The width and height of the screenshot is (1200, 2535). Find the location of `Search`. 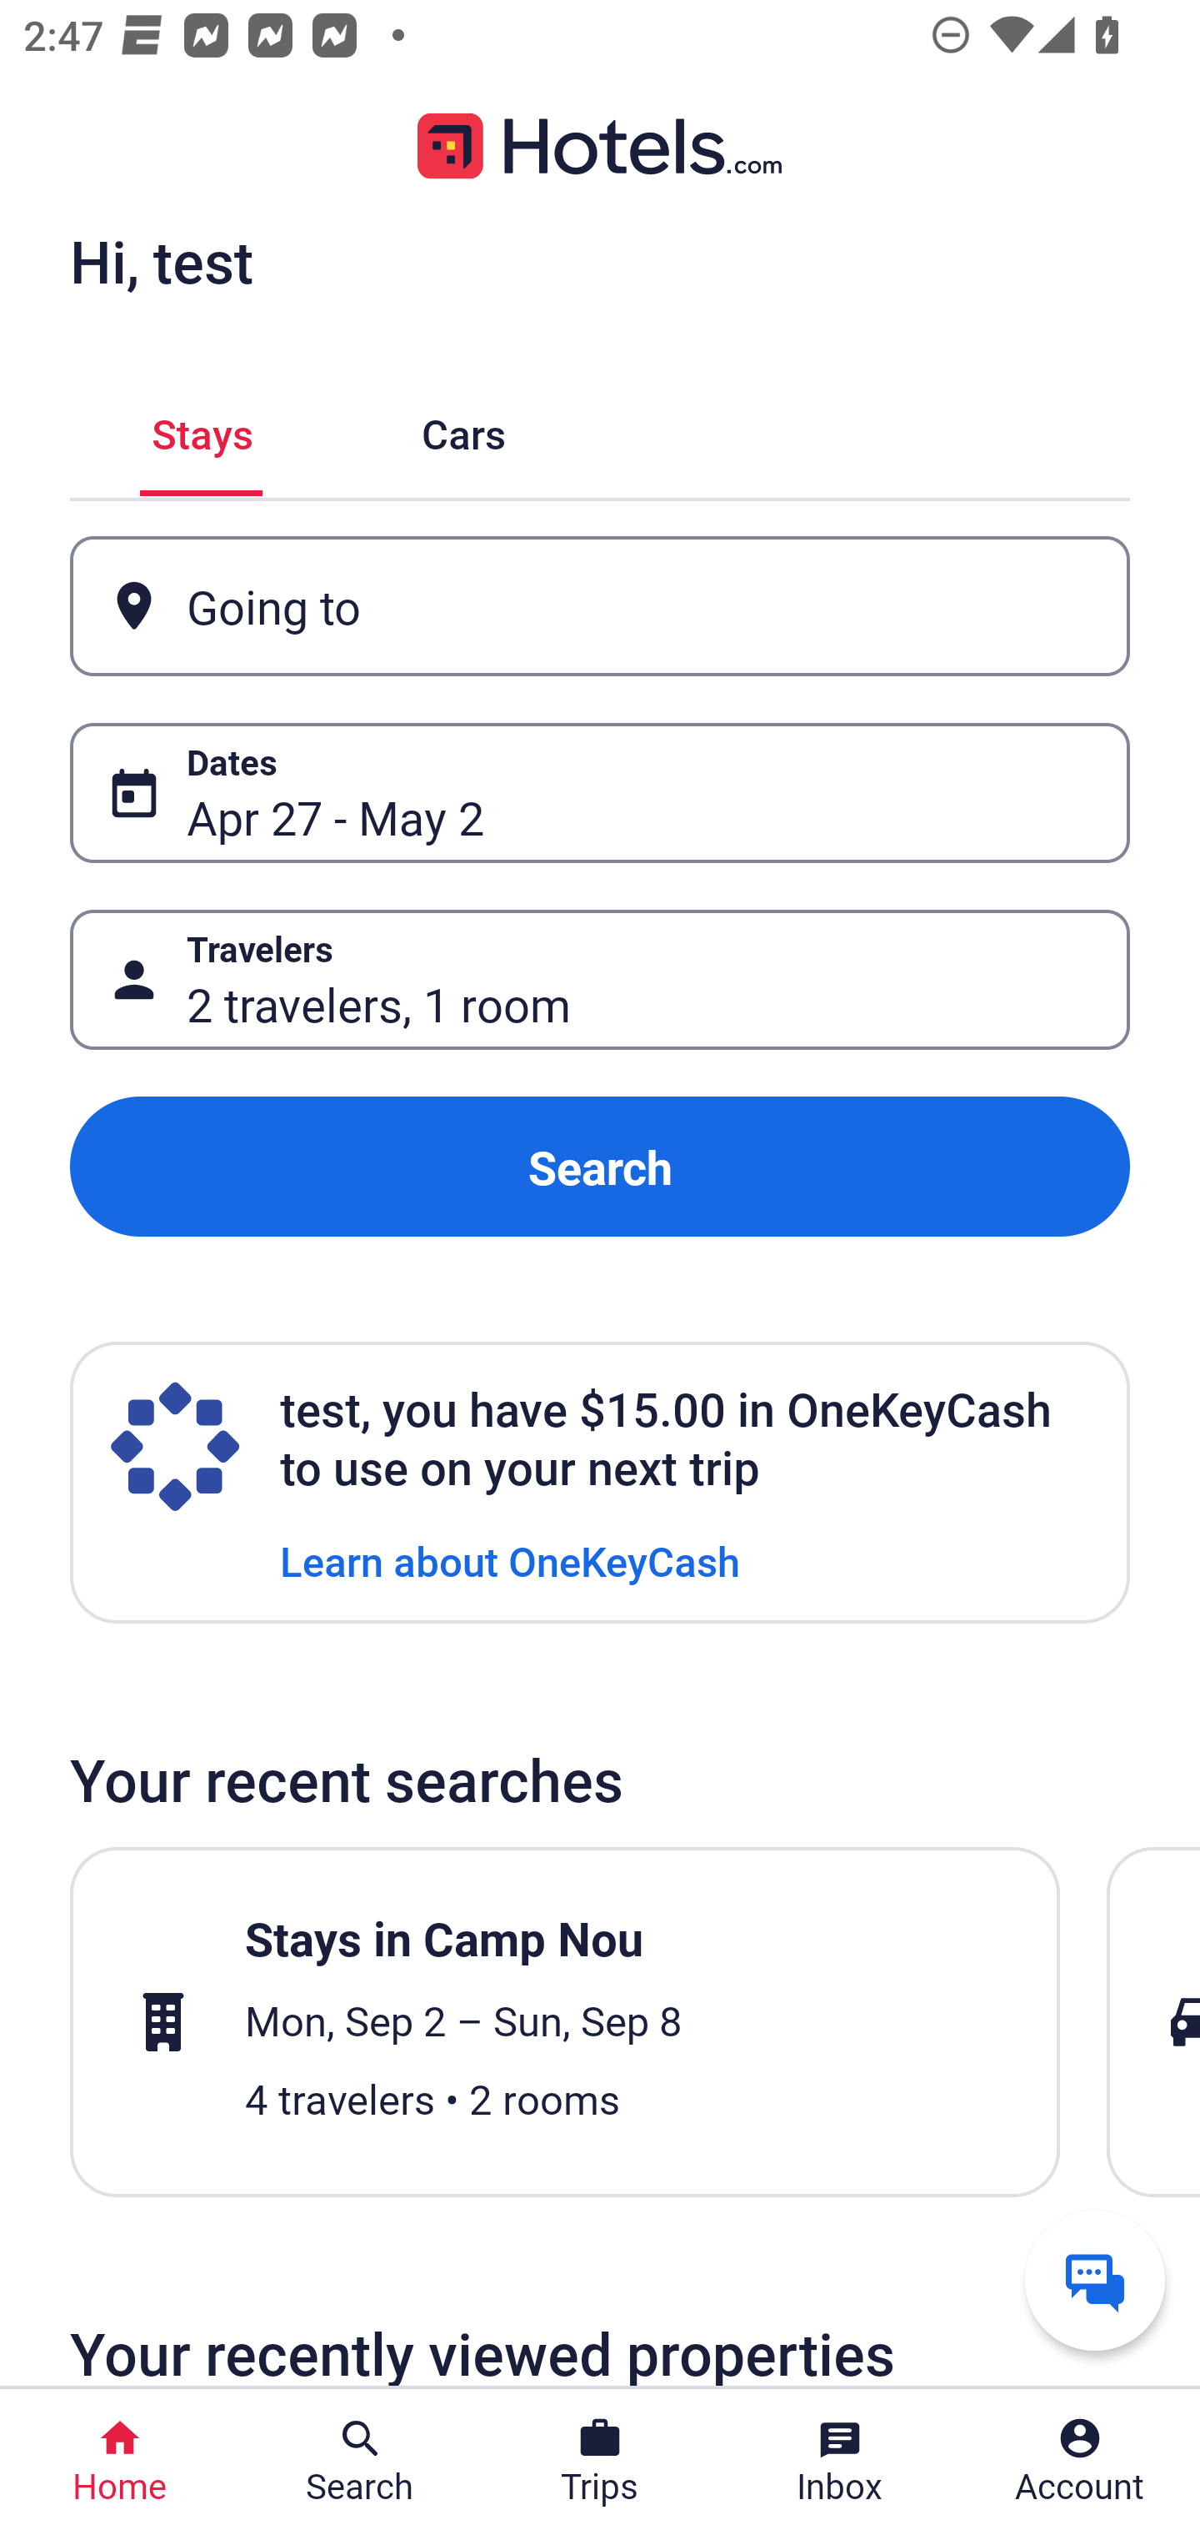

Search is located at coordinates (600, 1167).